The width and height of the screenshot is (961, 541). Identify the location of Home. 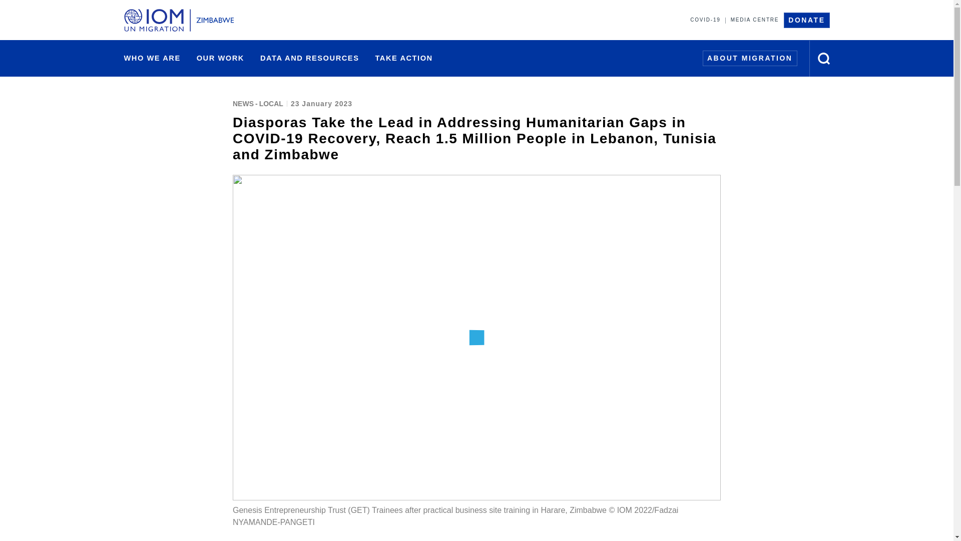
(182, 20).